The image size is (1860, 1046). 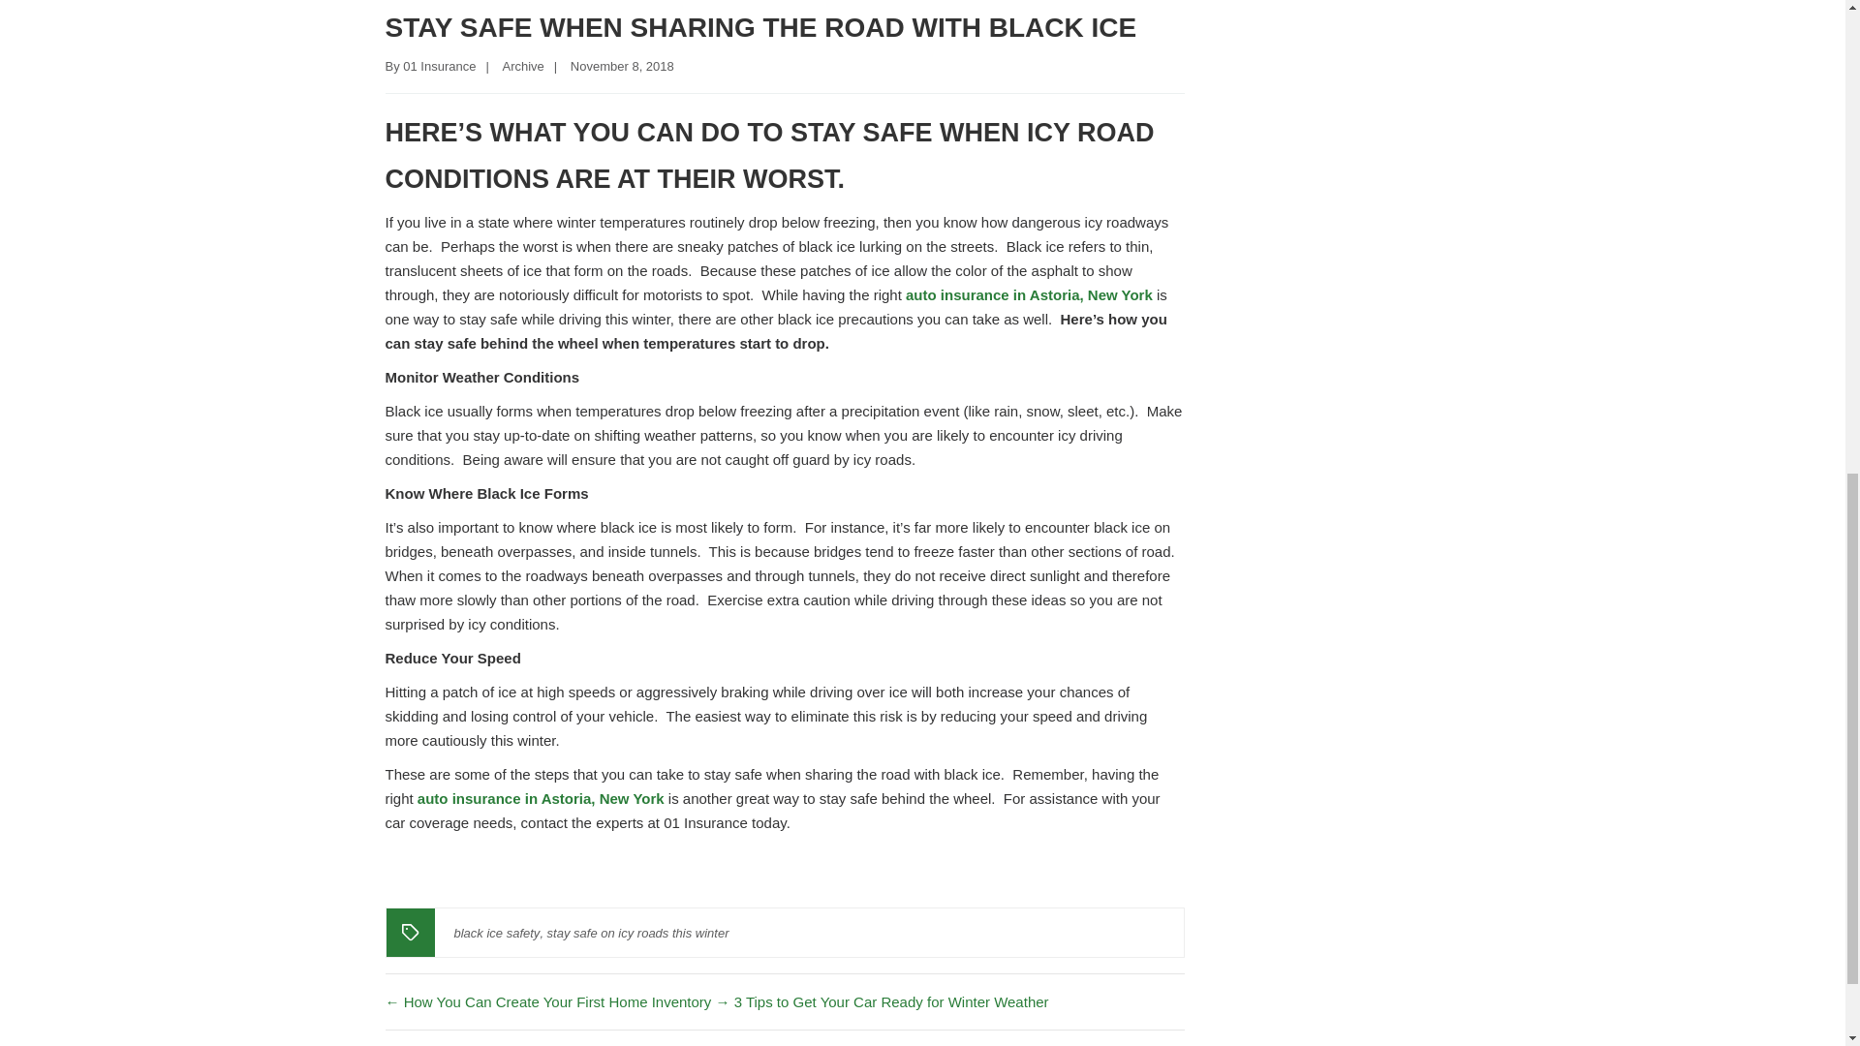 What do you see at coordinates (637, 934) in the screenshot?
I see `stay safe on icy roads this winter` at bounding box center [637, 934].